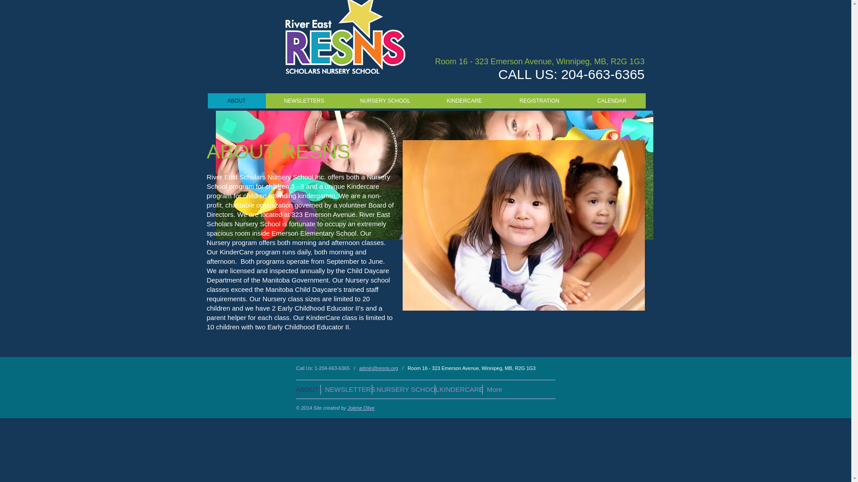 The width and height of the screenshot is (858, 482). I want to click on Kids in Slide, so click(523, 225).